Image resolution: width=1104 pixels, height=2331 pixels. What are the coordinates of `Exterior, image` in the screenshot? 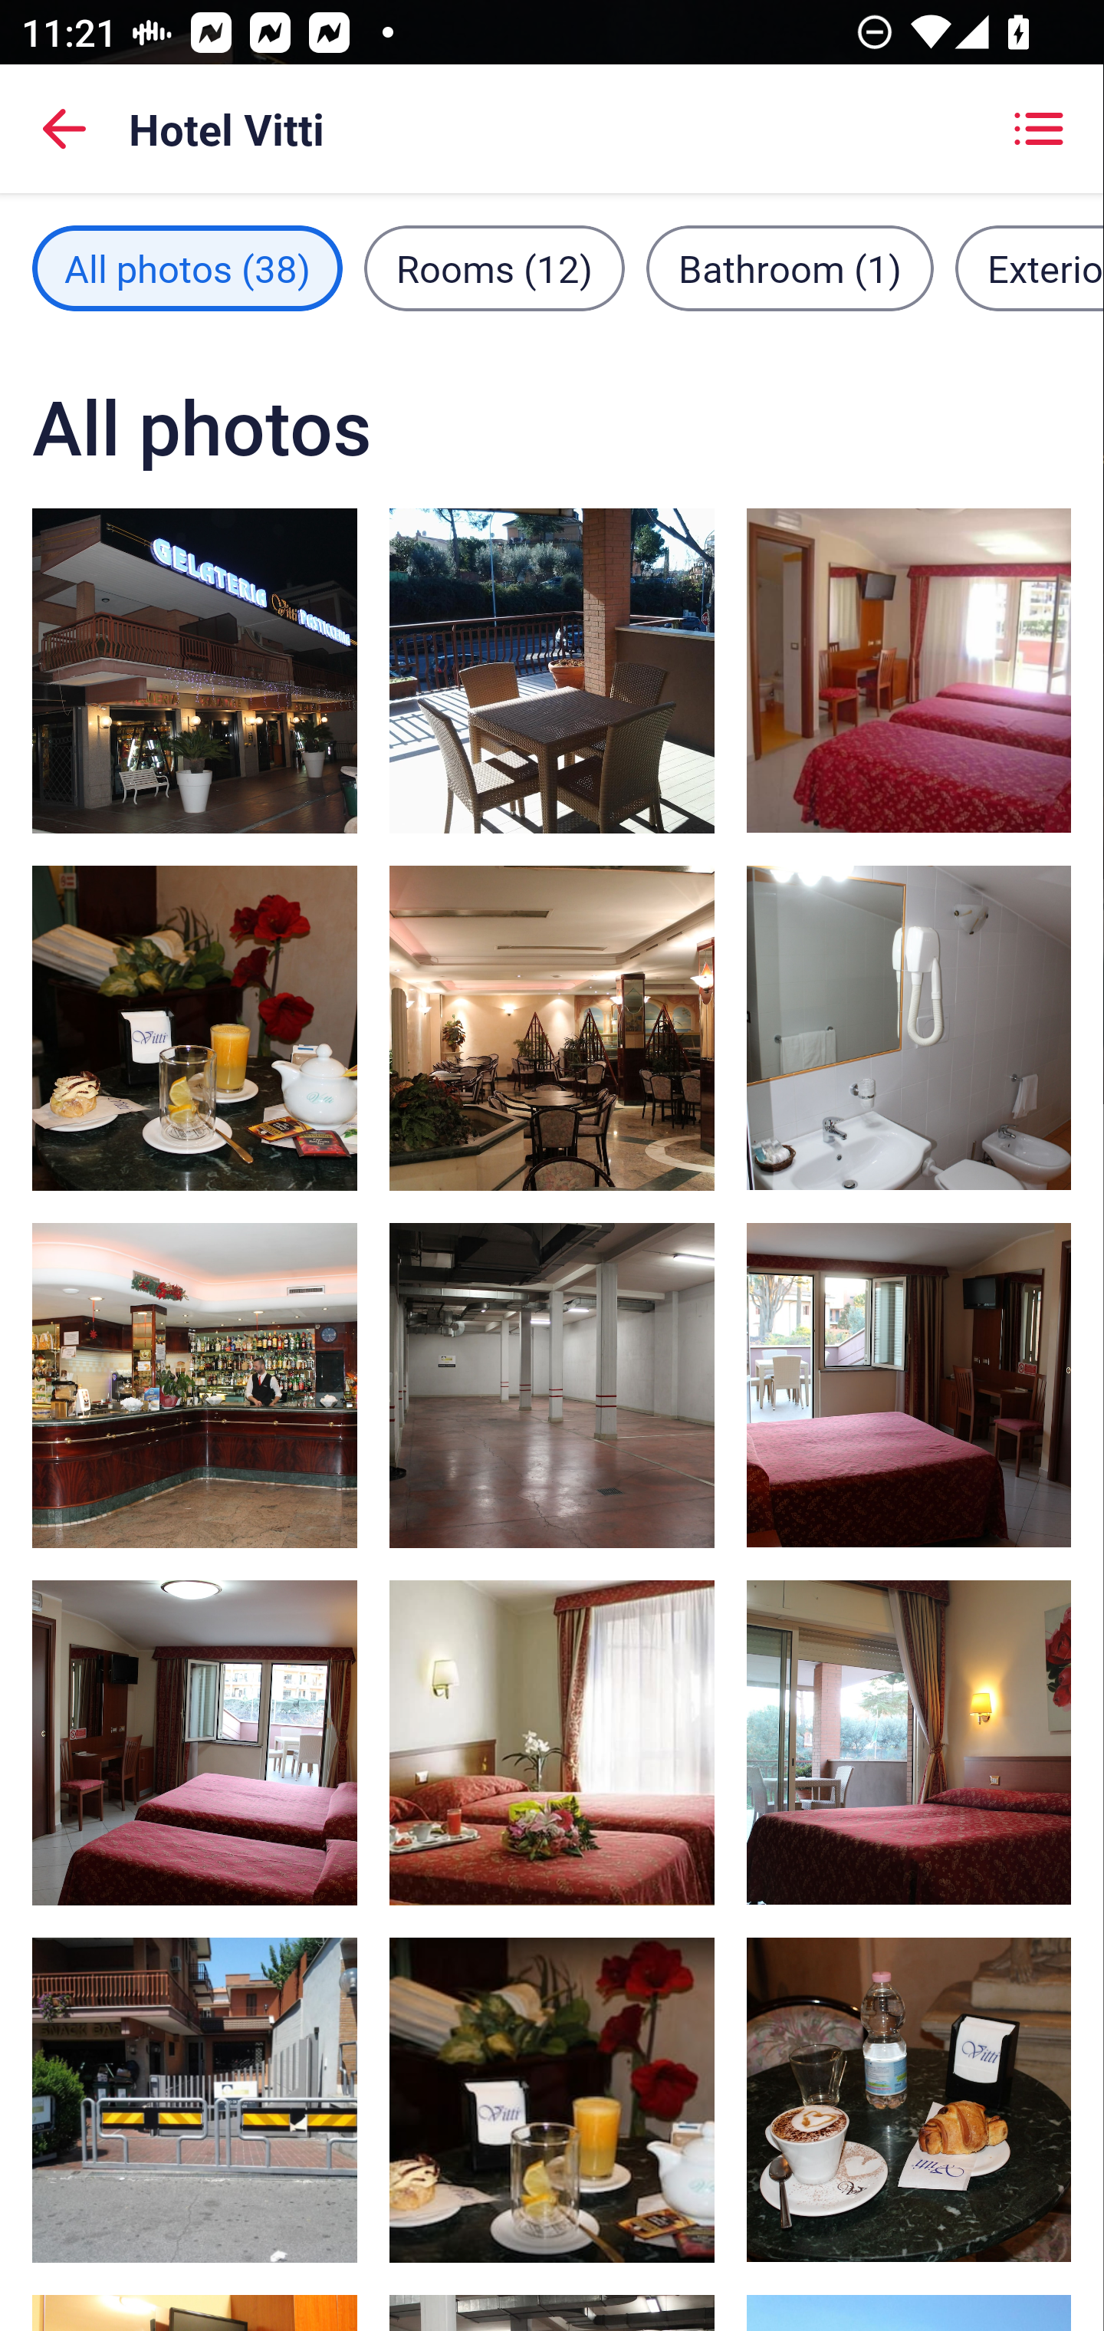 It's located at (195, 2099).